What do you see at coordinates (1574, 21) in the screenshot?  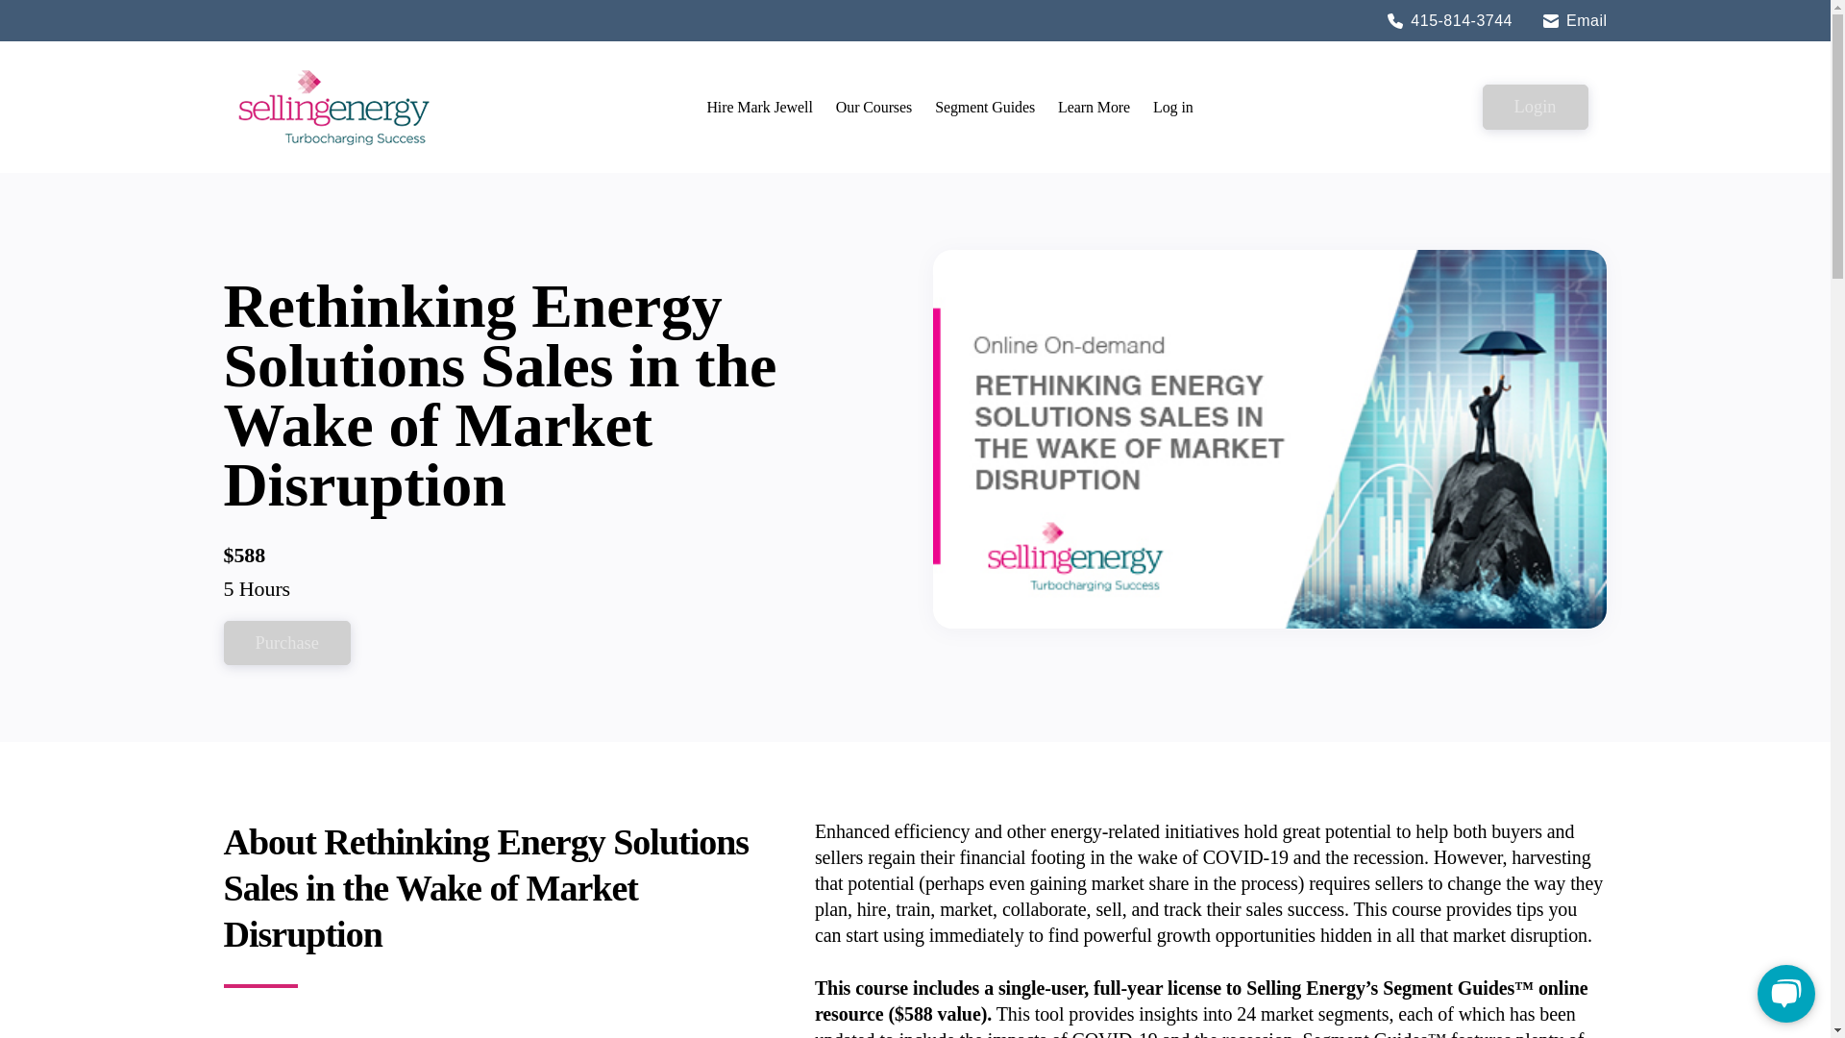 I see `Email` at bounding box center [1574, 21].